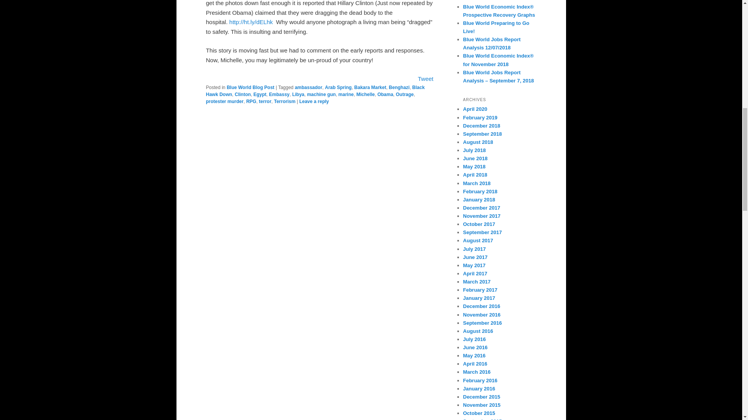 The width and height of the screenshot is (748, 420). What do you see at coordinates (284, 101) in the screenshot?
I see `Terrorism` at bounding box center [284, 101].